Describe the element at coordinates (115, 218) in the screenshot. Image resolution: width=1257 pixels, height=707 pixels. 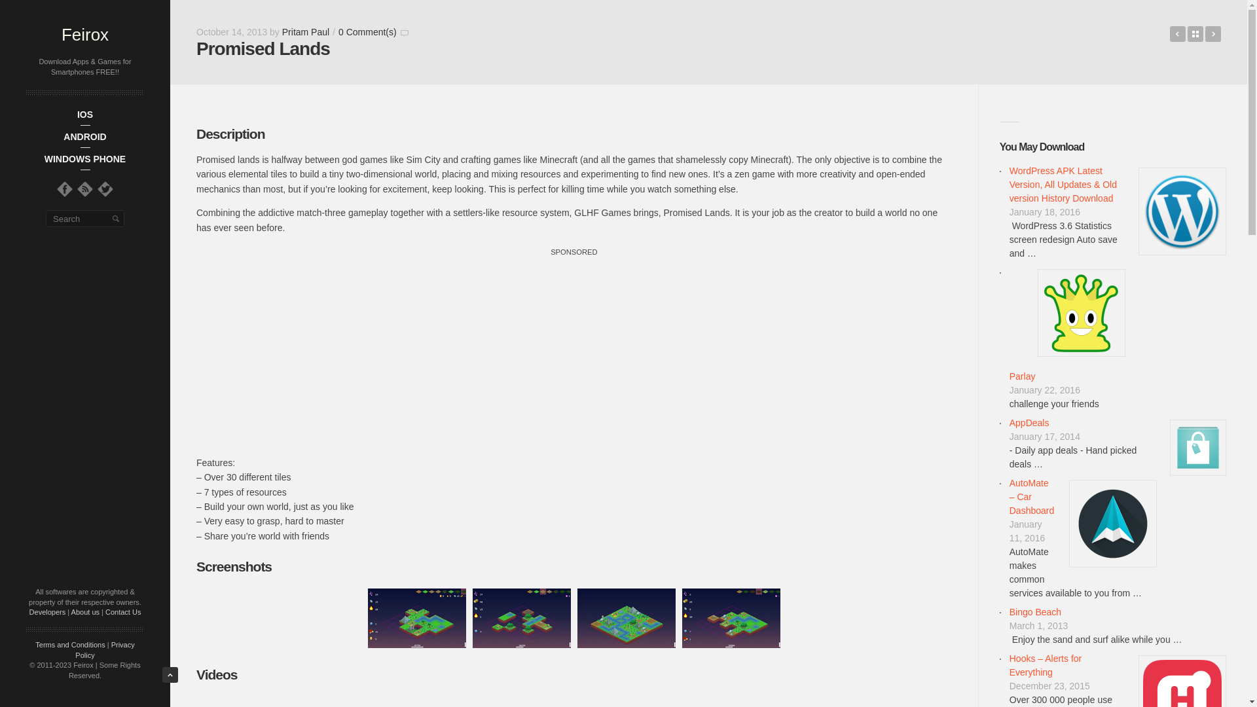
I see `Search` at that location.